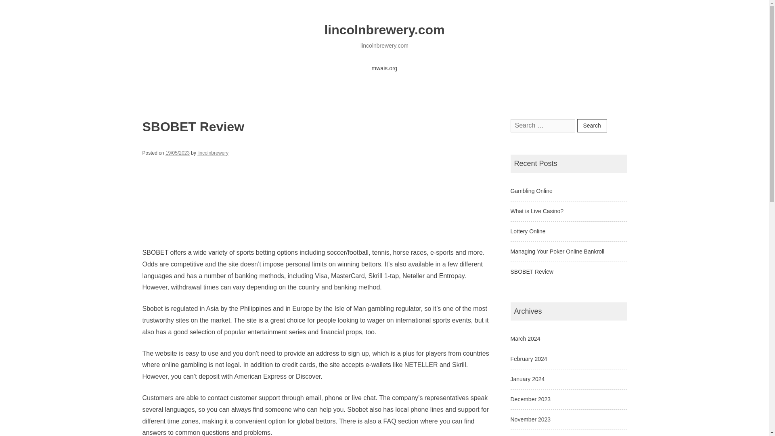 This screenshot has width=775, height=436. What do you see at coordinates (592, 126) in the screenshot?
I see `Search` at bounding box center [592, 126].